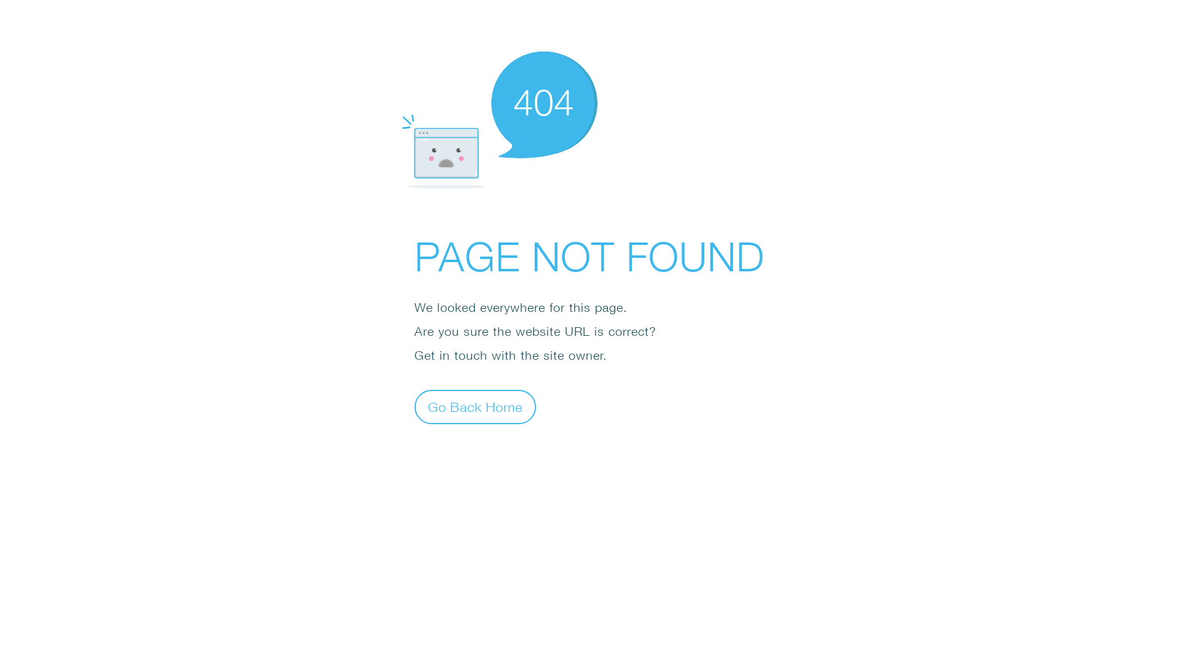 This screenshot has width=1179, height=663. Describe the element at coordinates (475, 406) in the screenshot. I see `Go Back Home` at that location.